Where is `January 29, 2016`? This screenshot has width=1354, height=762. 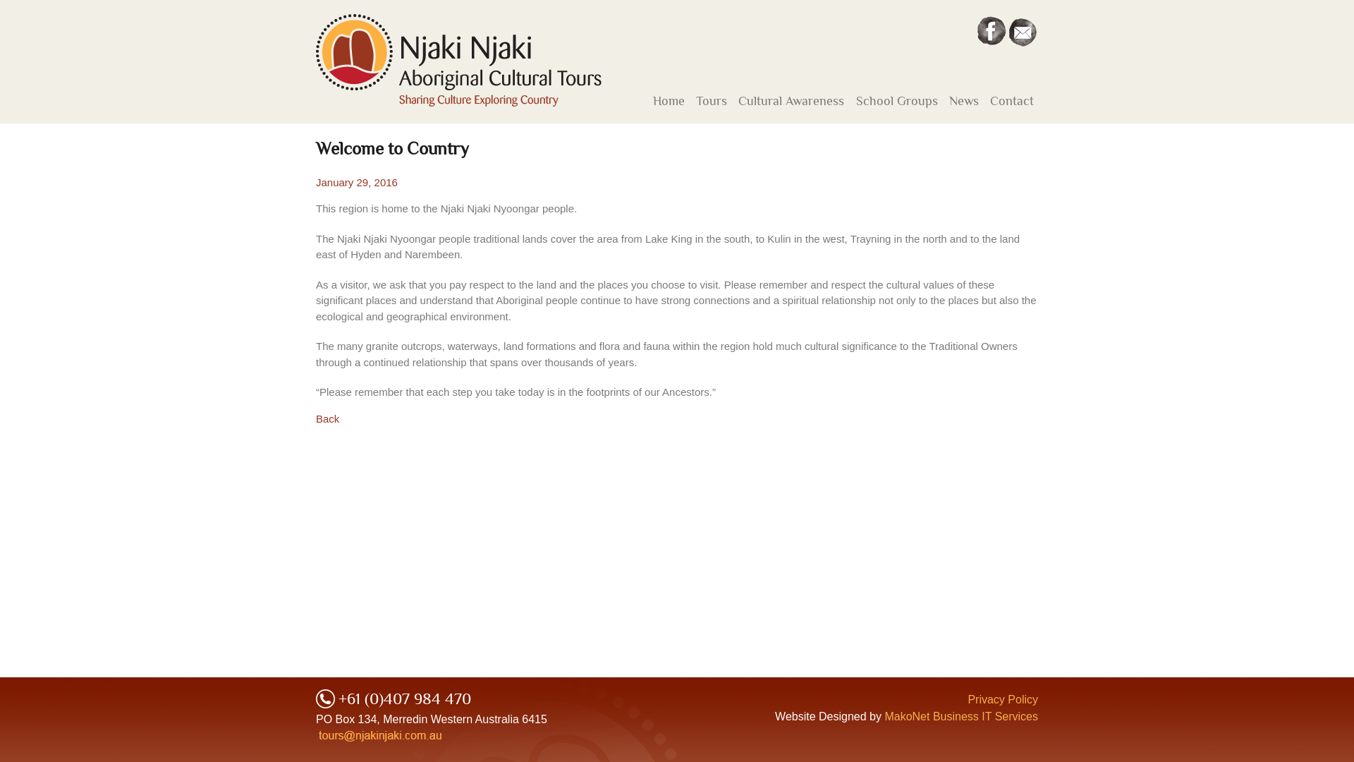
January 29, 2016 is located at coordinates (357, 182).